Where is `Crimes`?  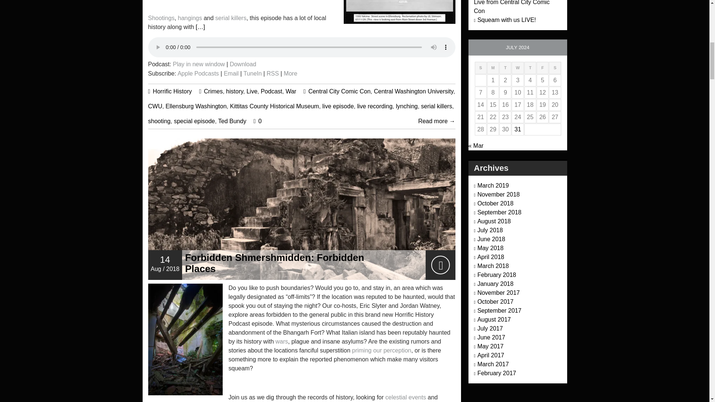
Crimes is located at coordinates (213, 91).